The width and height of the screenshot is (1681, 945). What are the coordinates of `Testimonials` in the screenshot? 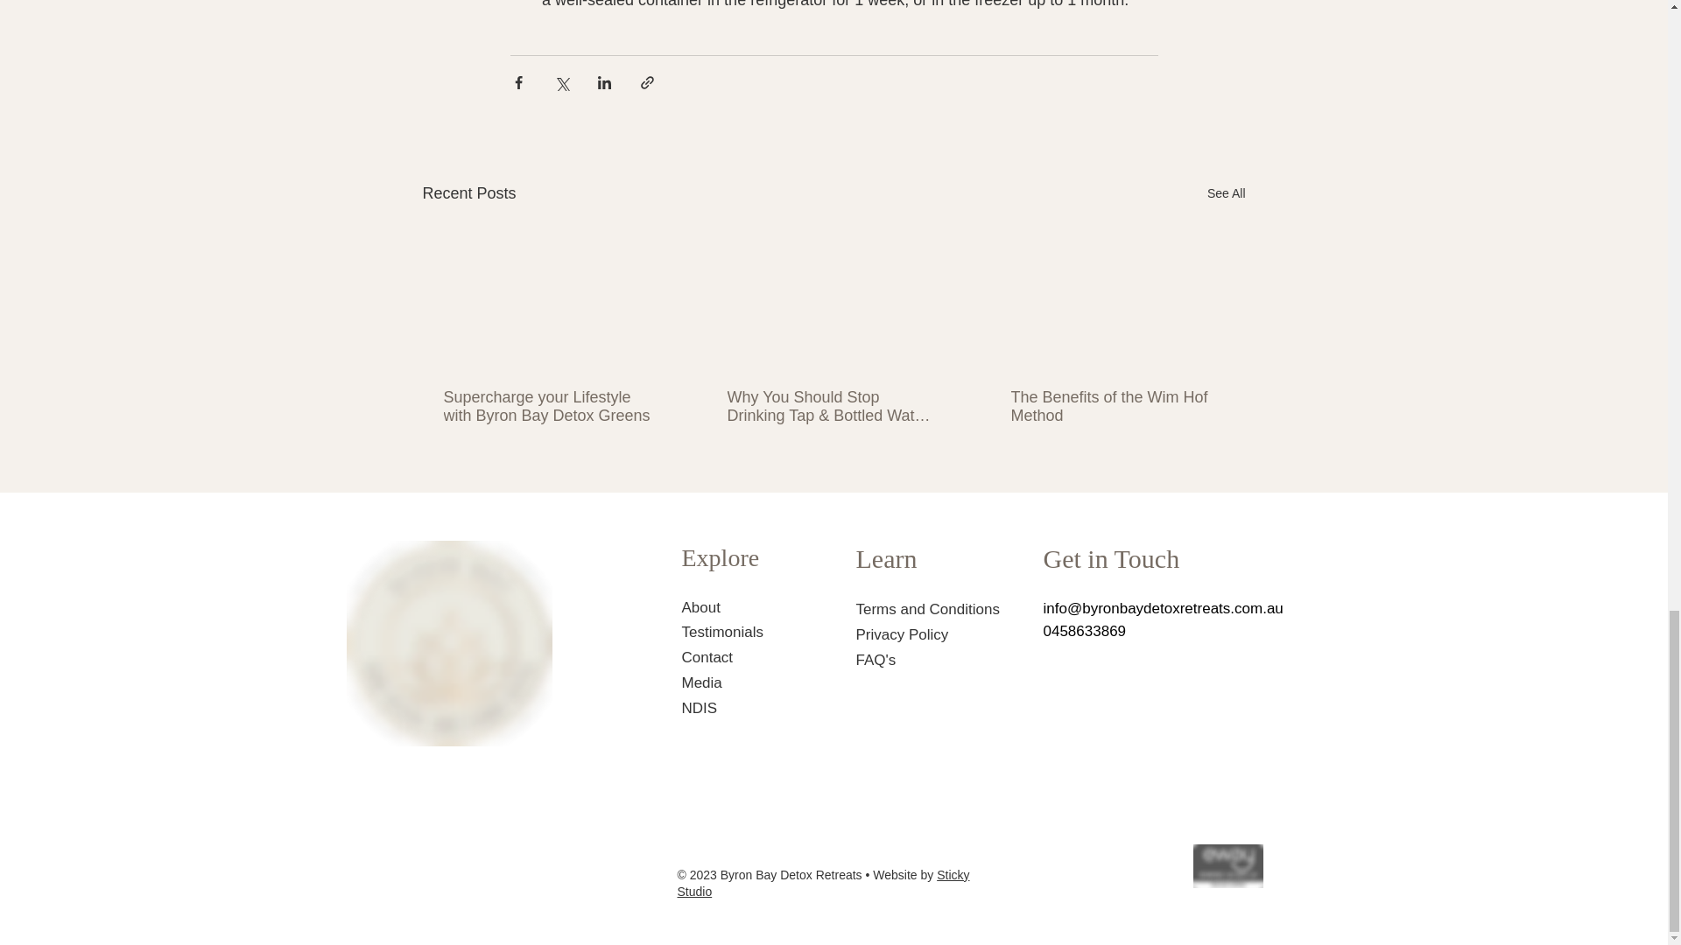 It's located at (721, 632).